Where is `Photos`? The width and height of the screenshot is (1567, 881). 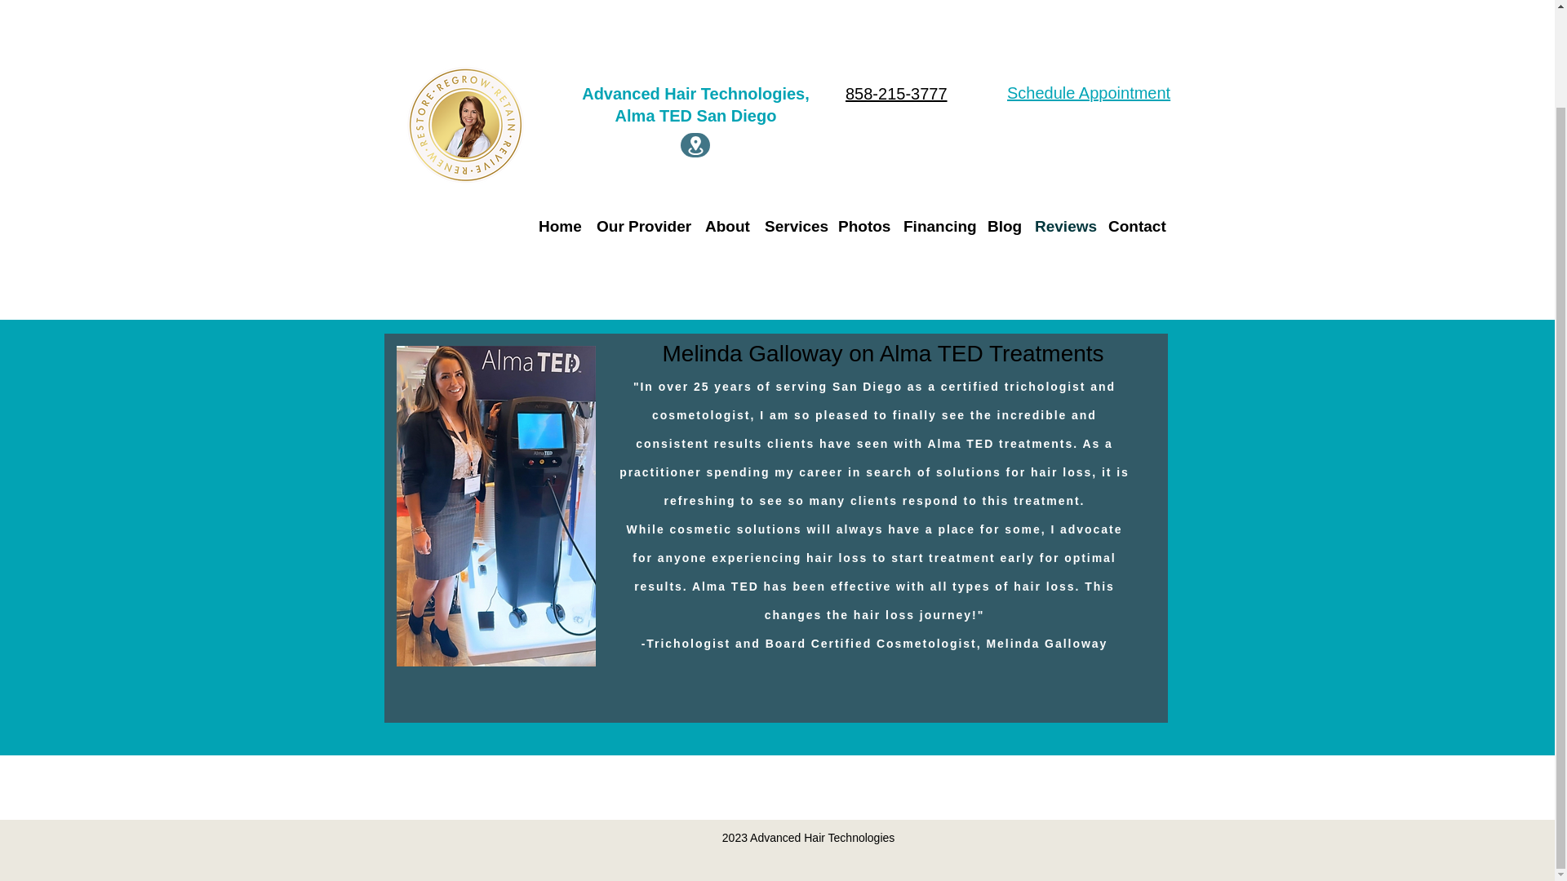
Photos is located at coordinates (862, 114).